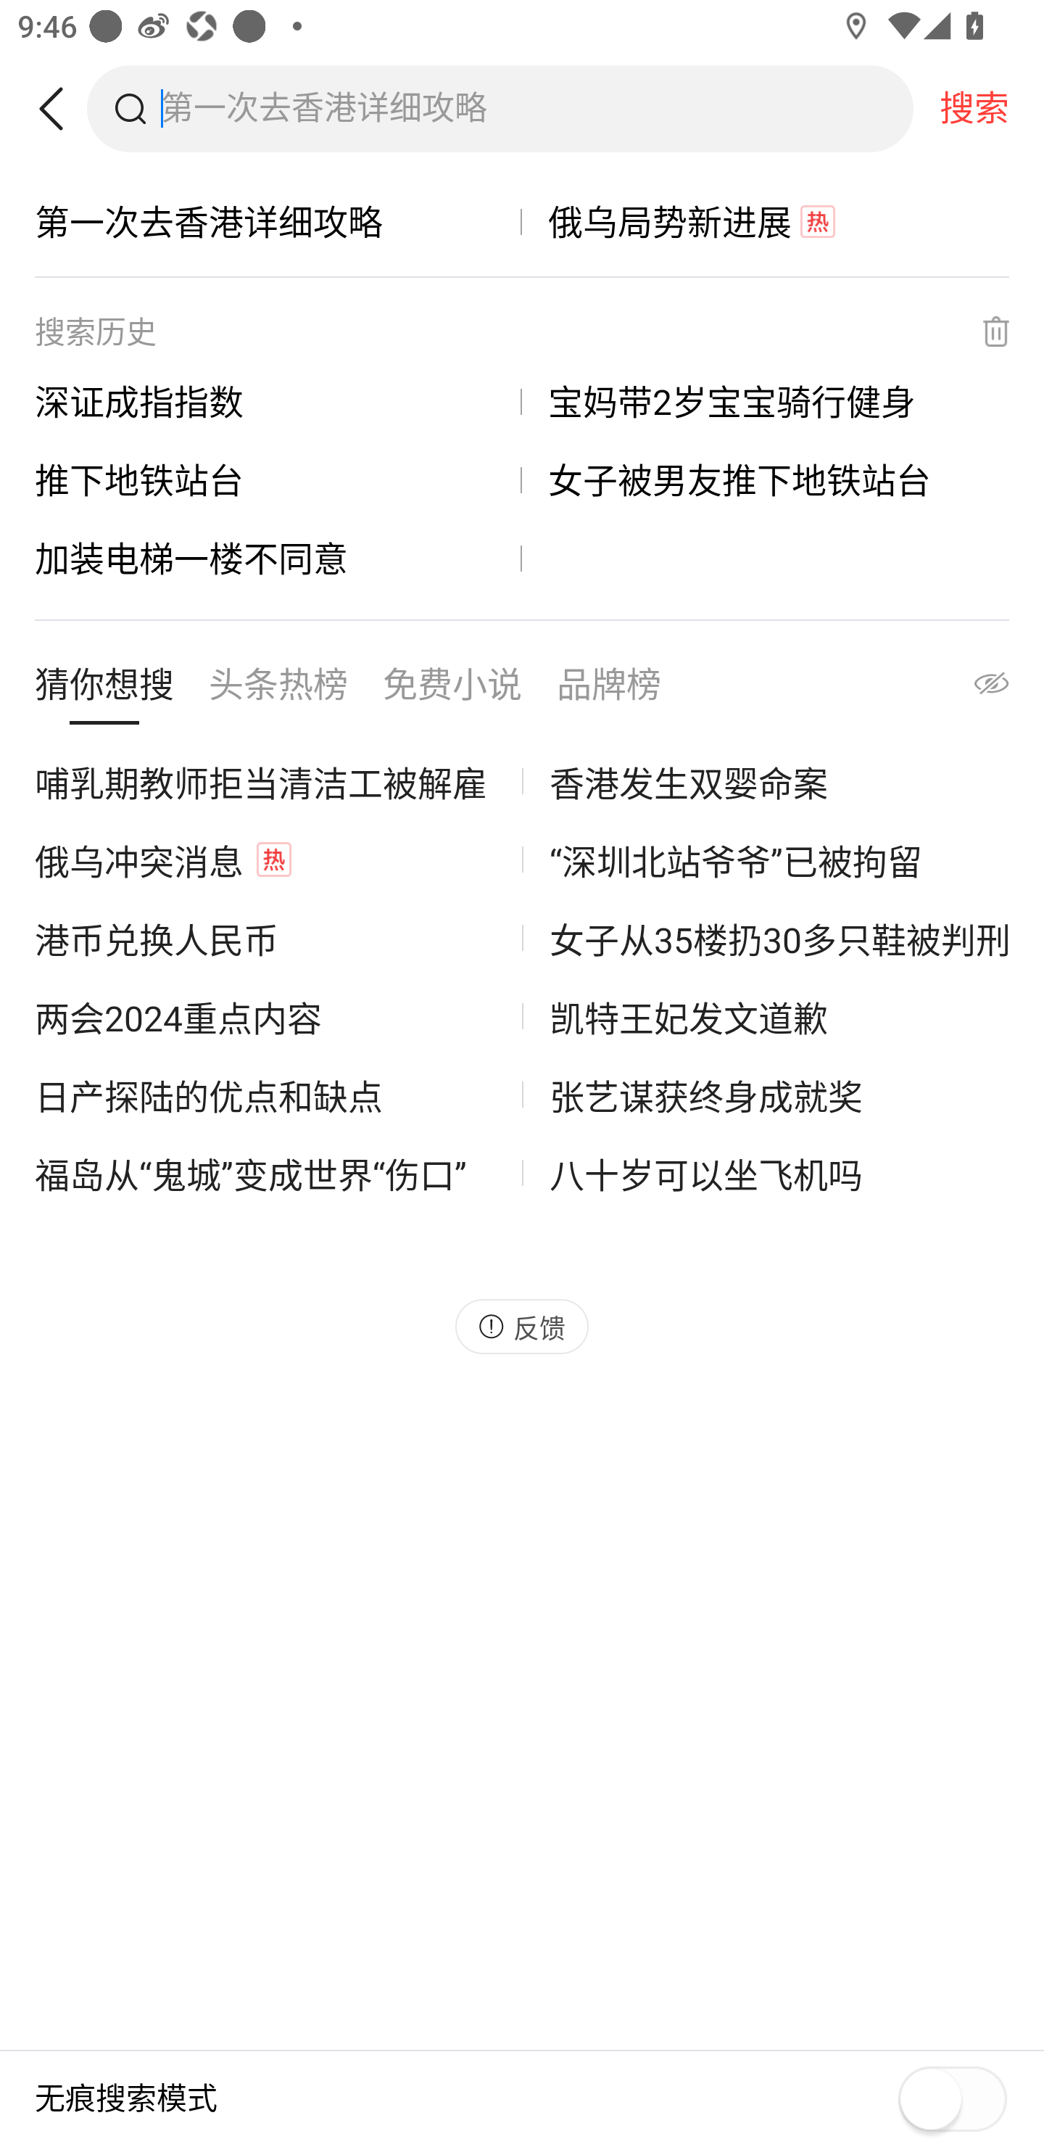  What do you see at coordinates (980, 331) in the screenshot?
I see `删除搜索历史` at bounding box center [980, 331].